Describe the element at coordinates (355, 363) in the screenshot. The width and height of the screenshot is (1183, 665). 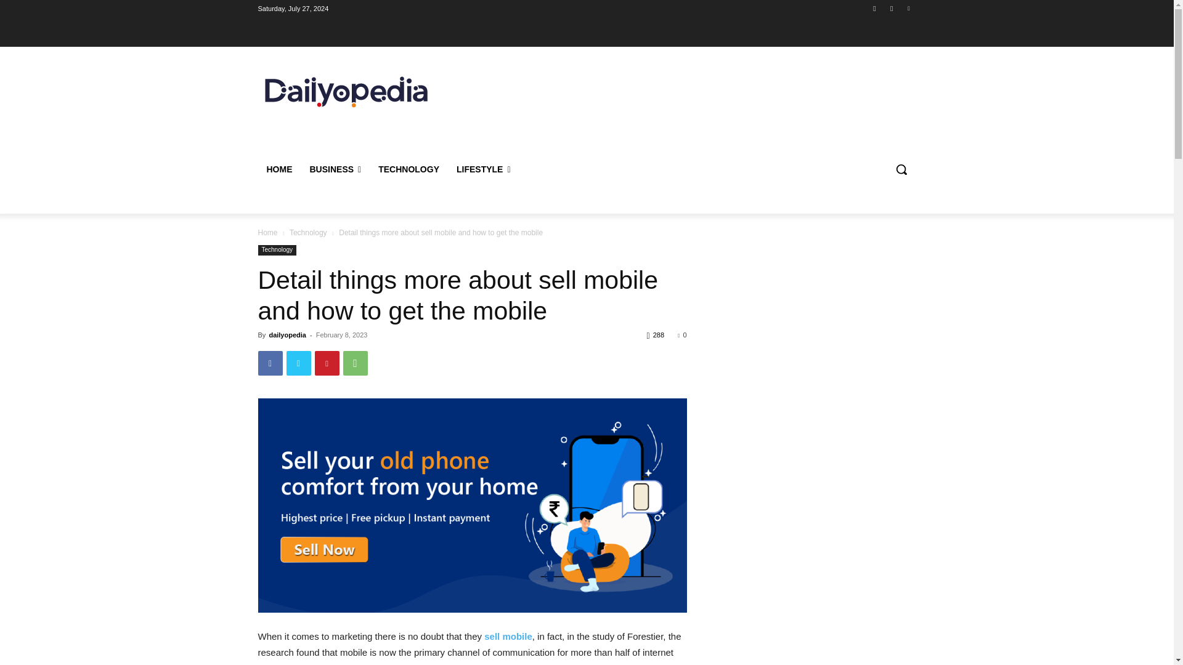
I see `WhatsApp` at that location.